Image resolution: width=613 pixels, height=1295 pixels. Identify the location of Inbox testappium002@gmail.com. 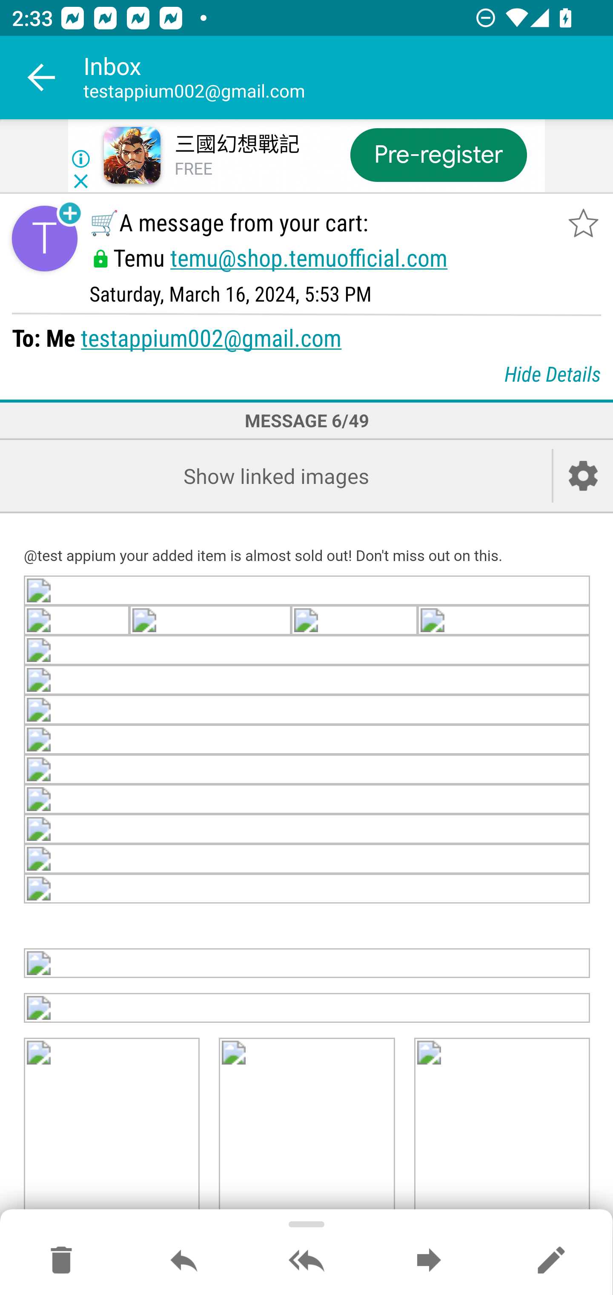
(348, 78).